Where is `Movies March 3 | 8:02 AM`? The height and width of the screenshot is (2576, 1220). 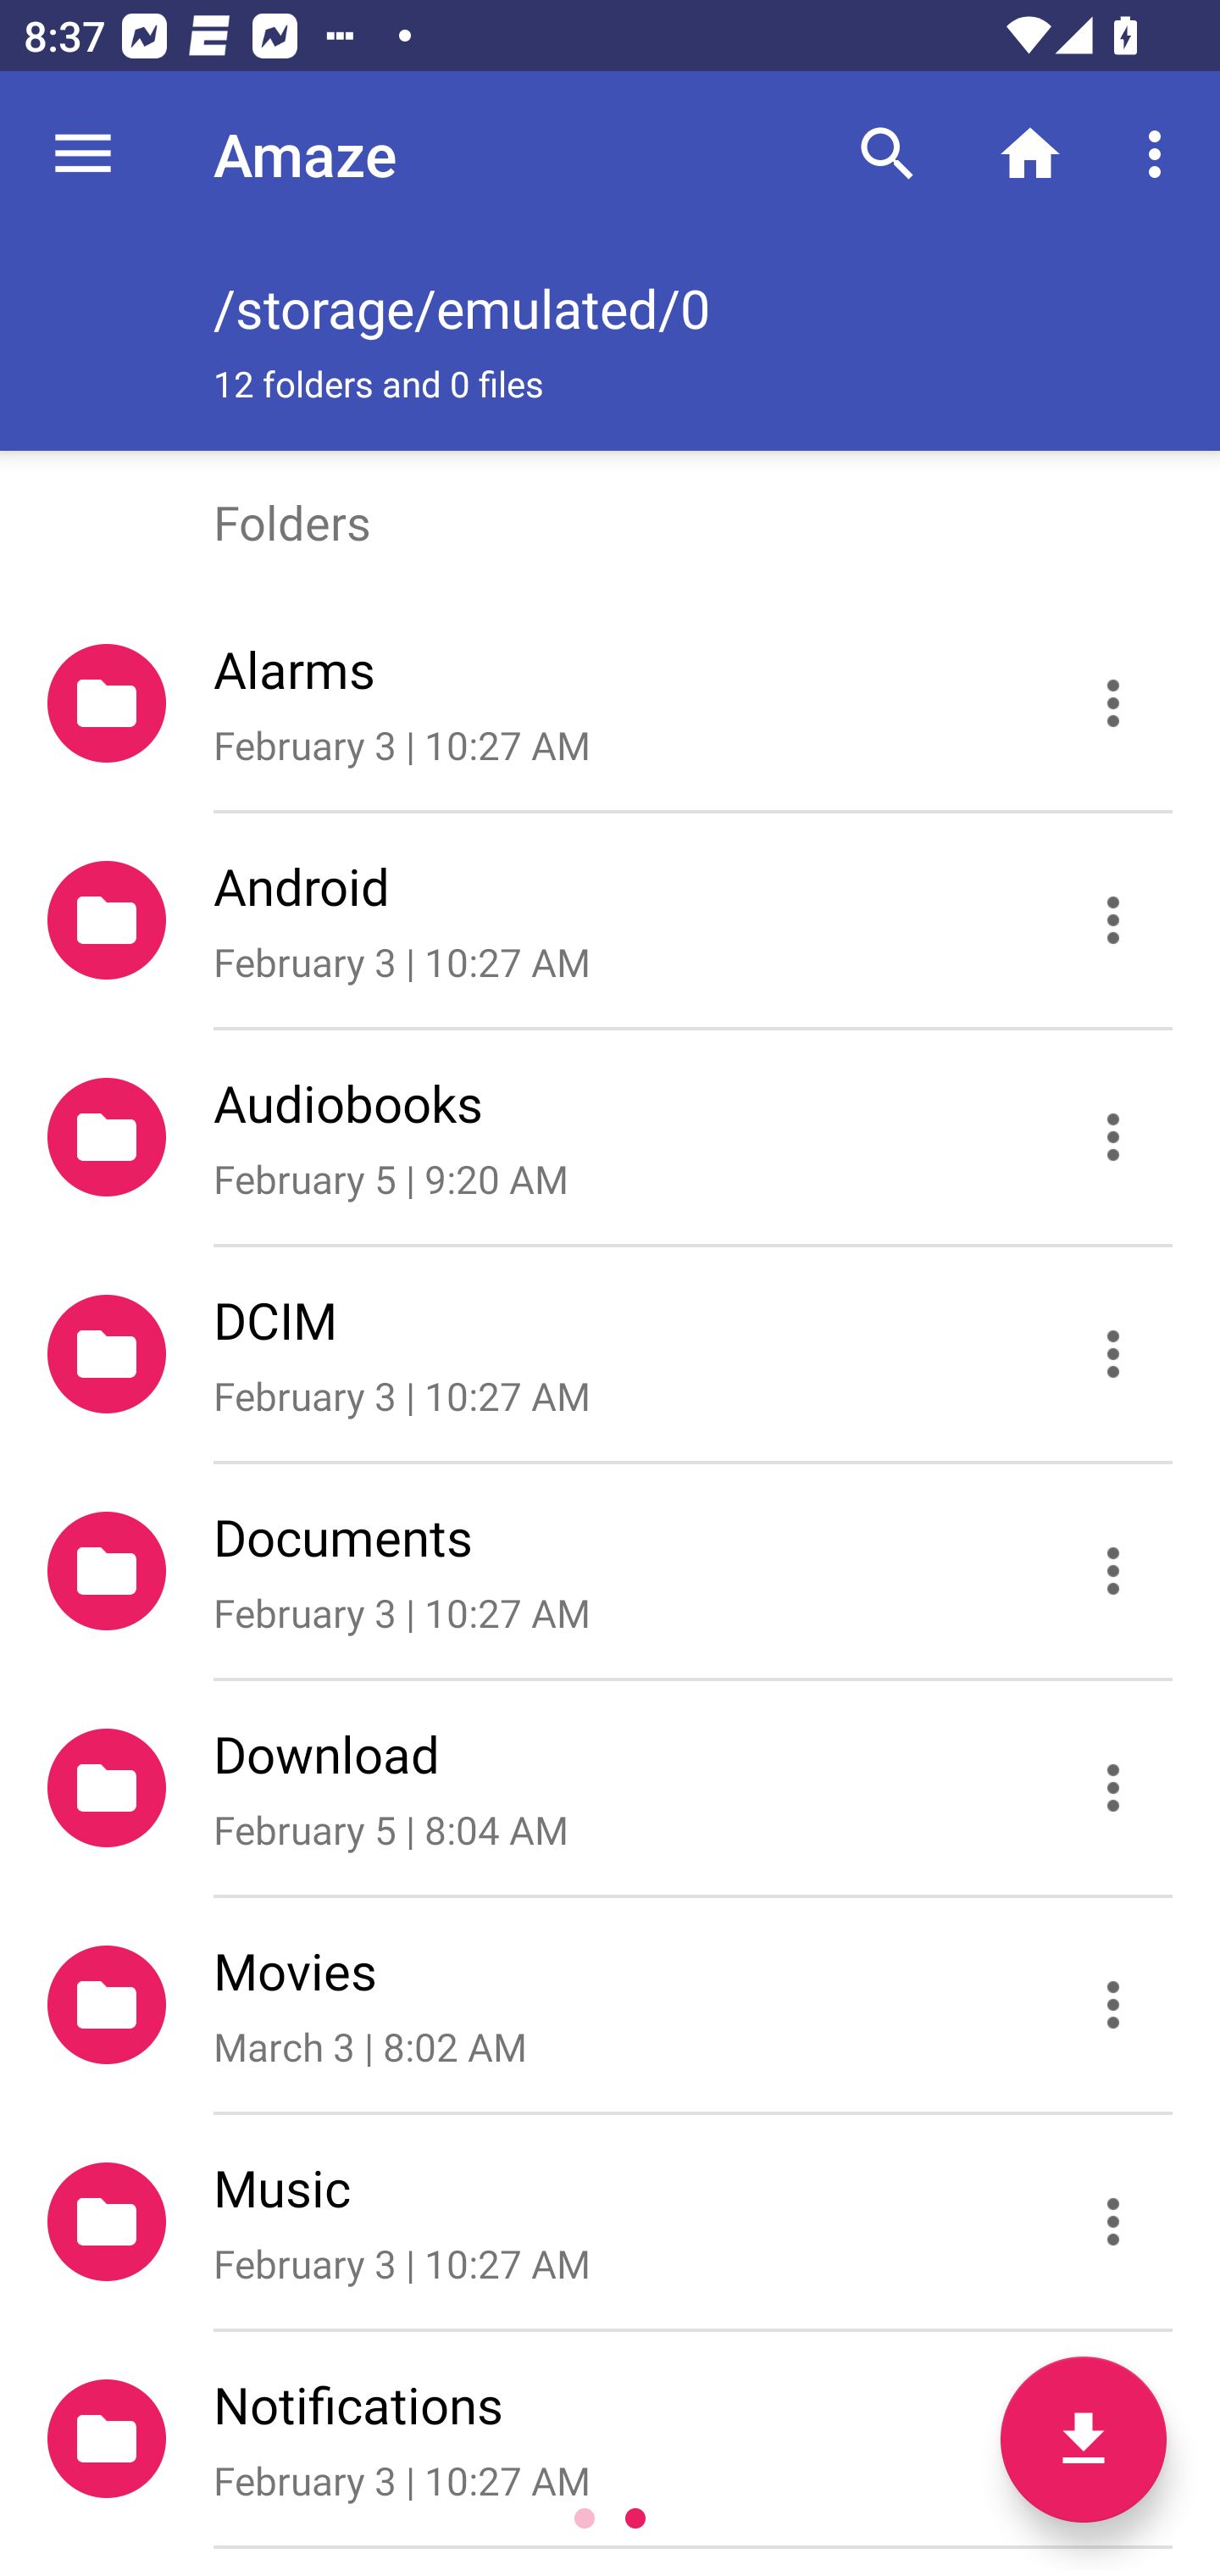
Movies March 3 | 8:02 AM is located at coordinates (610, 2005).